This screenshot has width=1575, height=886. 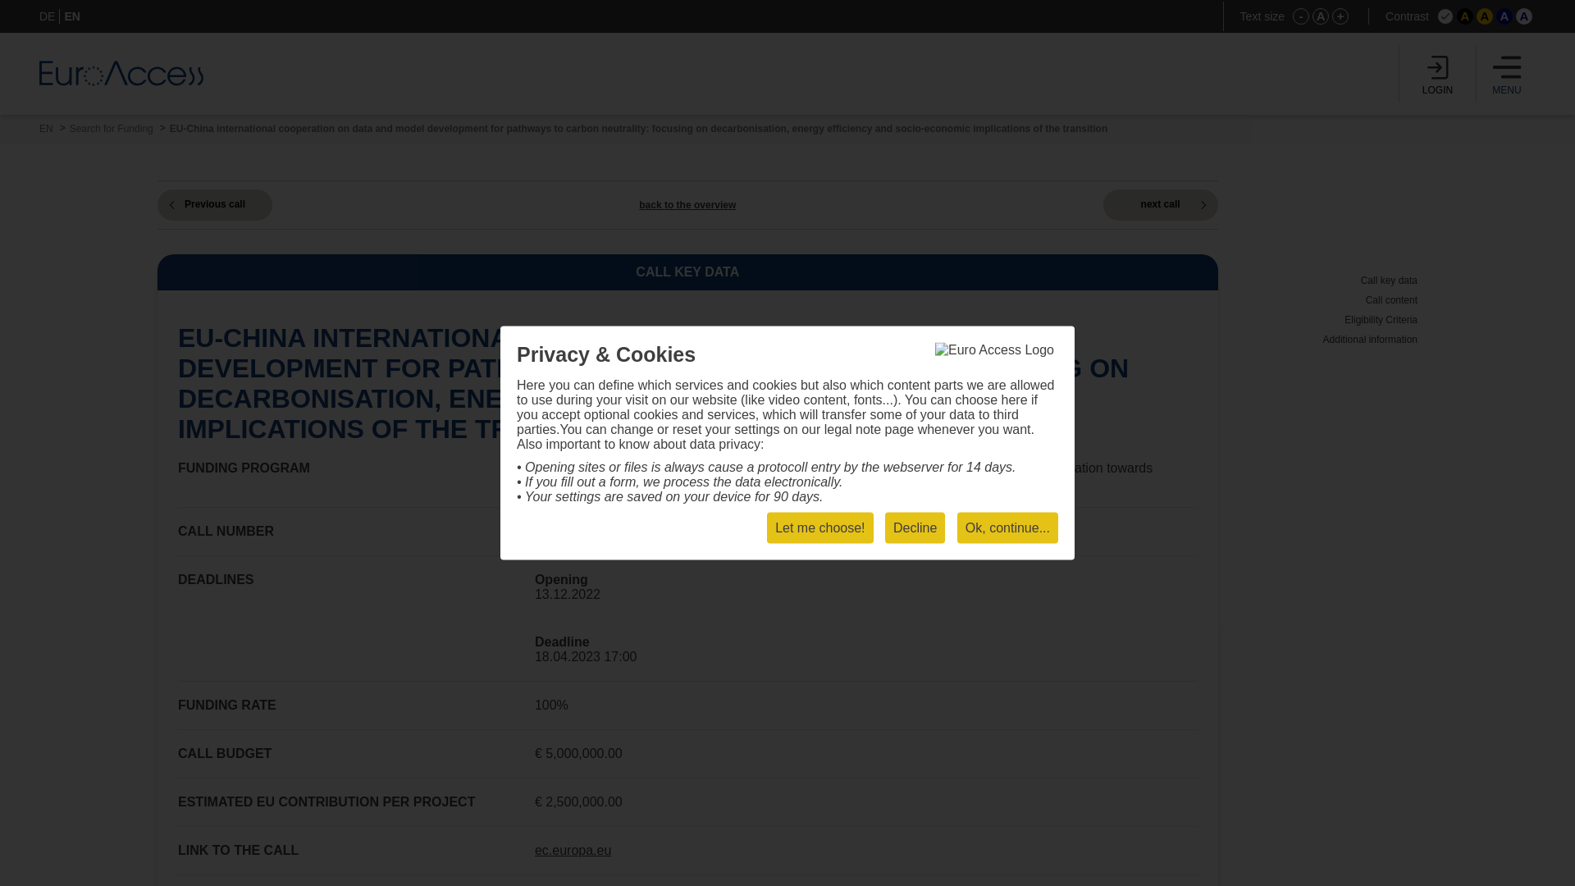 I want to click on Black on yellow, so click(x=1485, y=16).